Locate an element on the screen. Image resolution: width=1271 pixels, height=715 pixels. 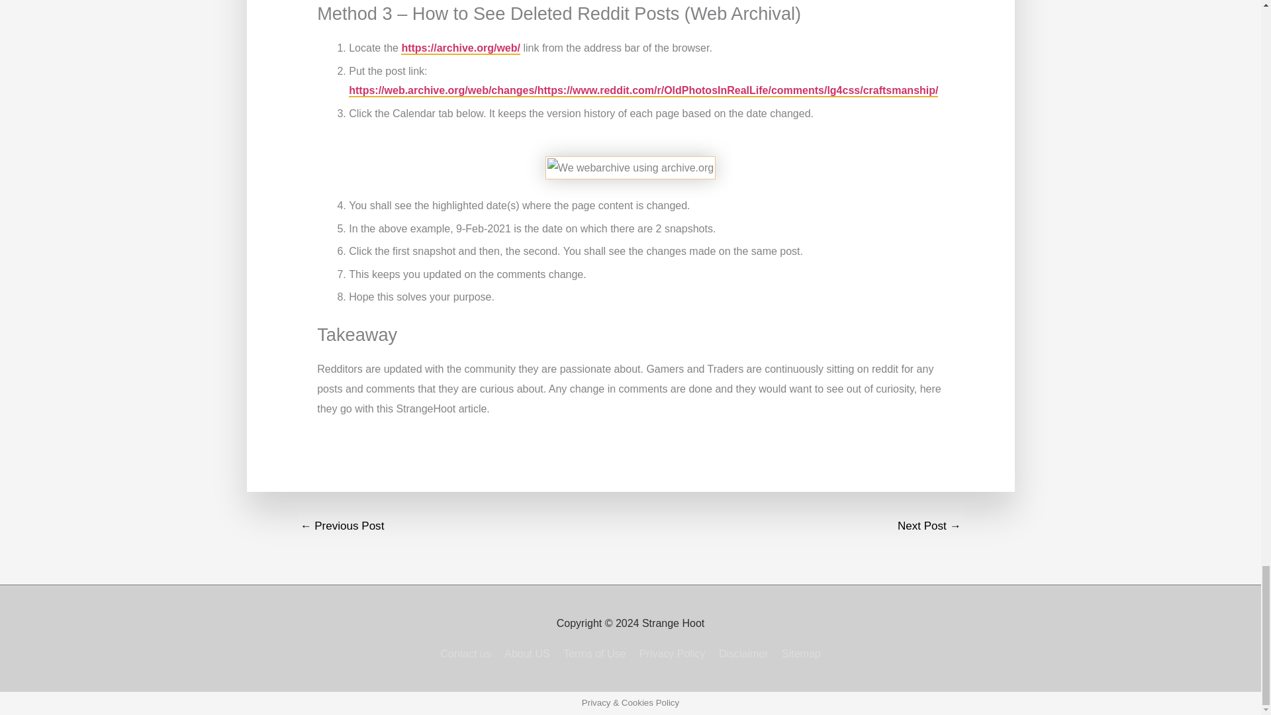
Contact us is located at coordinates (467, 653).